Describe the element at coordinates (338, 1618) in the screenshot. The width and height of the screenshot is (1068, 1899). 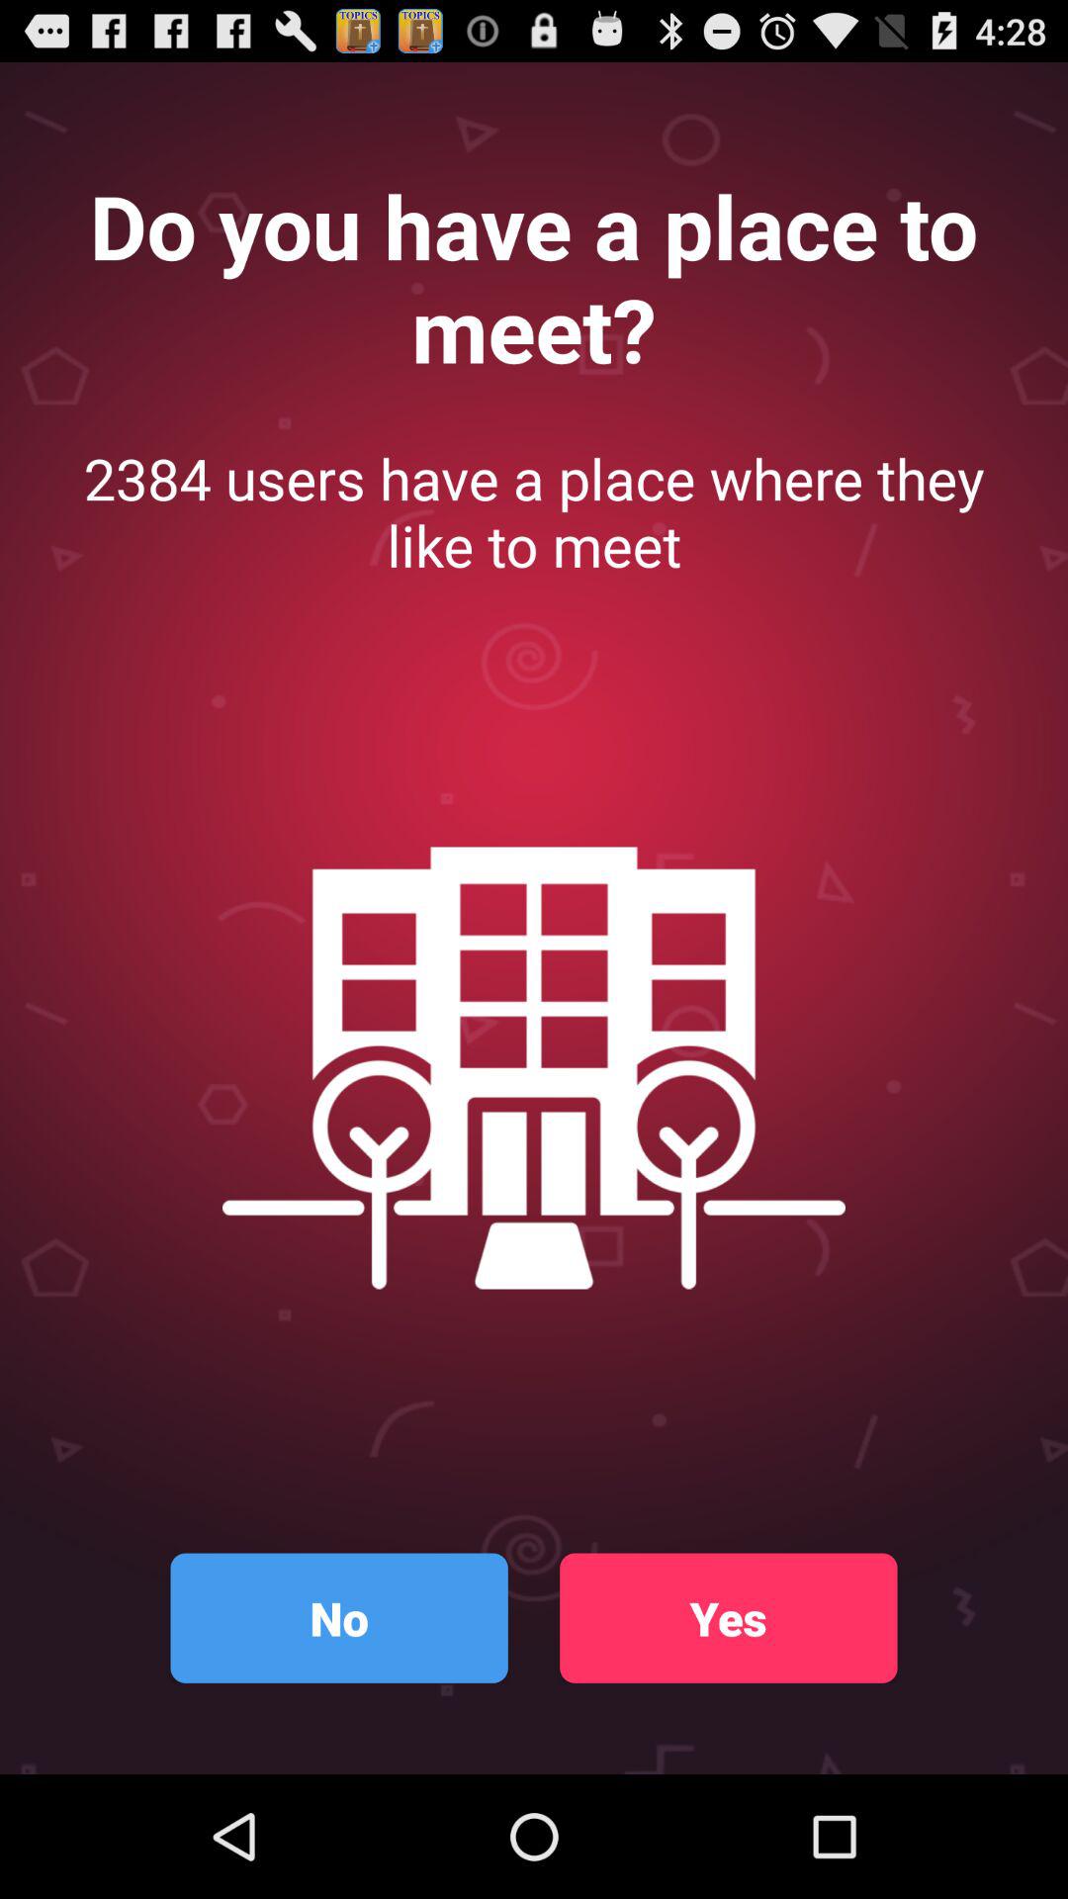
I see `select the icon next to yes item` at that location.